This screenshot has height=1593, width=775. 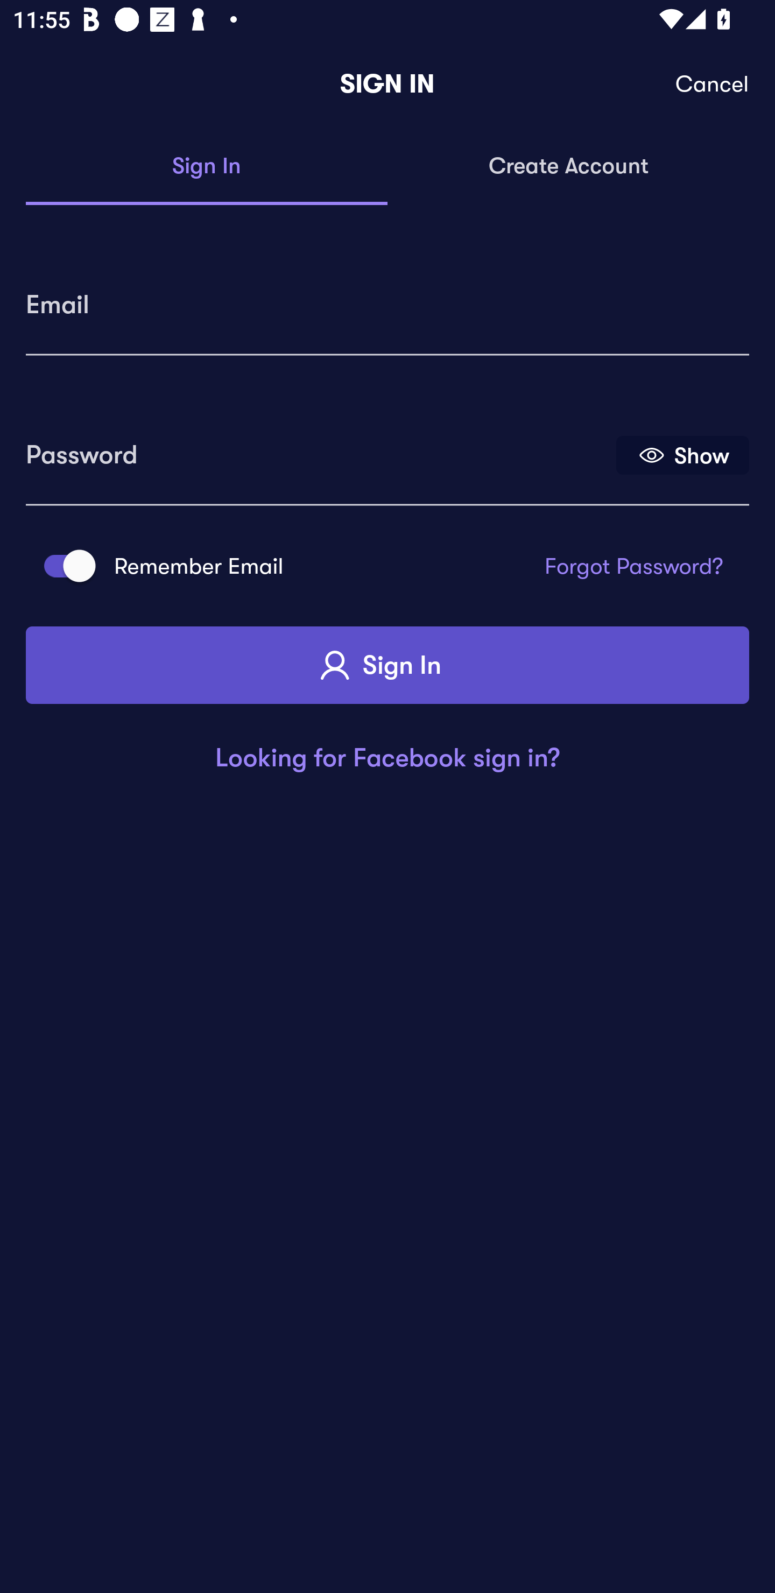 What do you see at coordinates (568, 167) in the screenshot?
I see `Create Account` at bounding box center [568, 167].